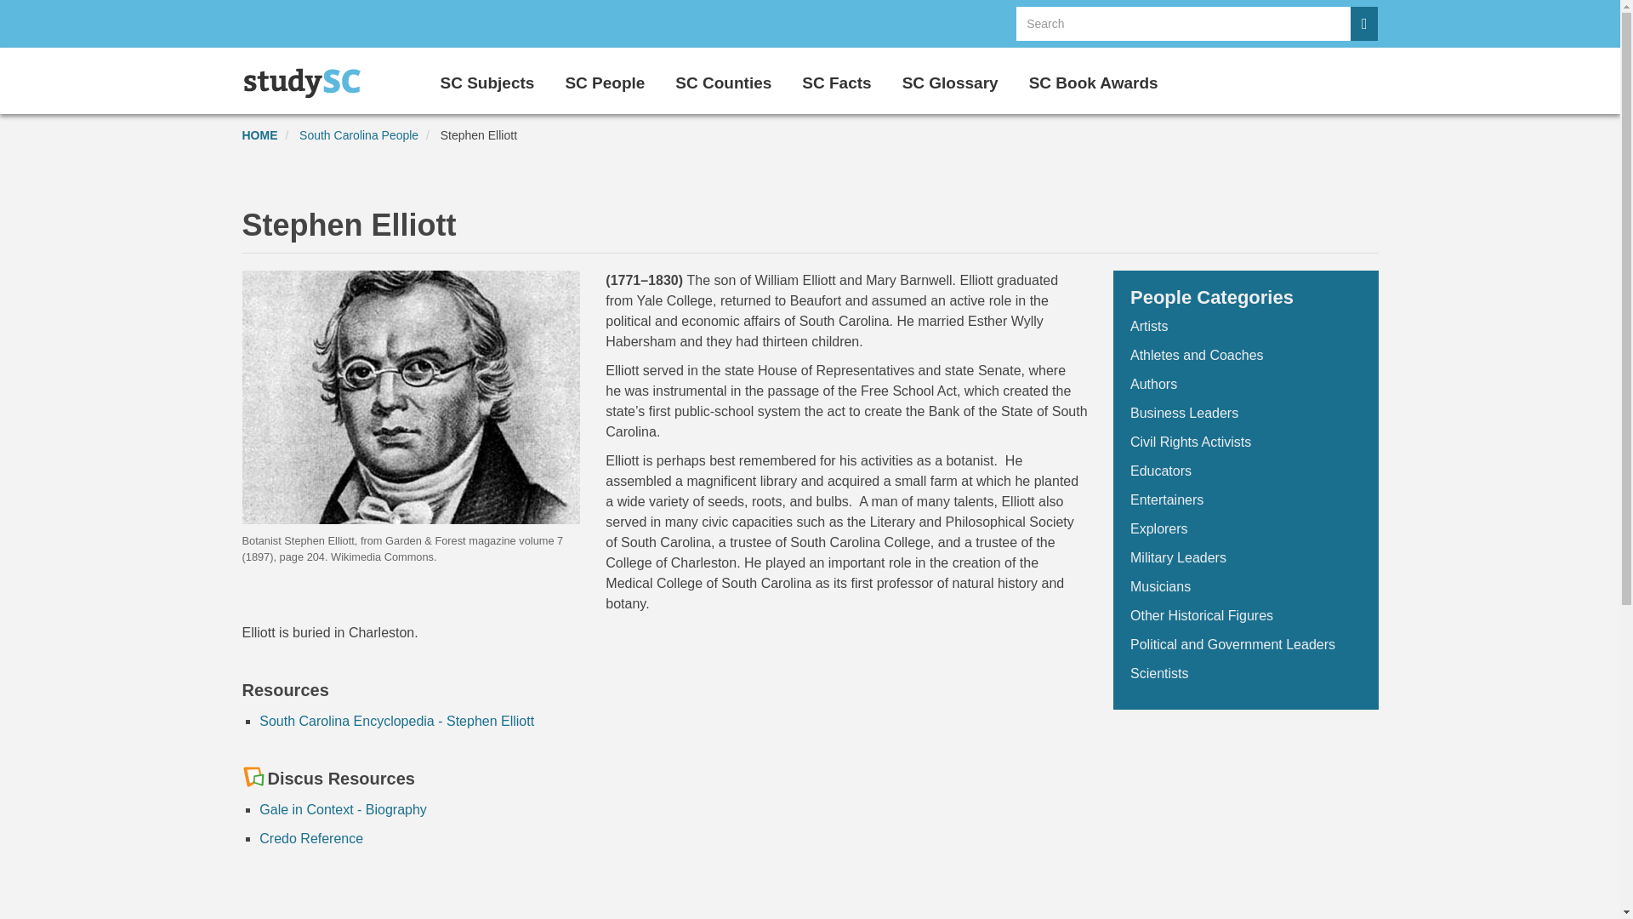 The image size is (1633, 919). What do you see at coordinates (1158, 674) in the screenshot?
I see `Scientists` at bounding box center [1158, 674].